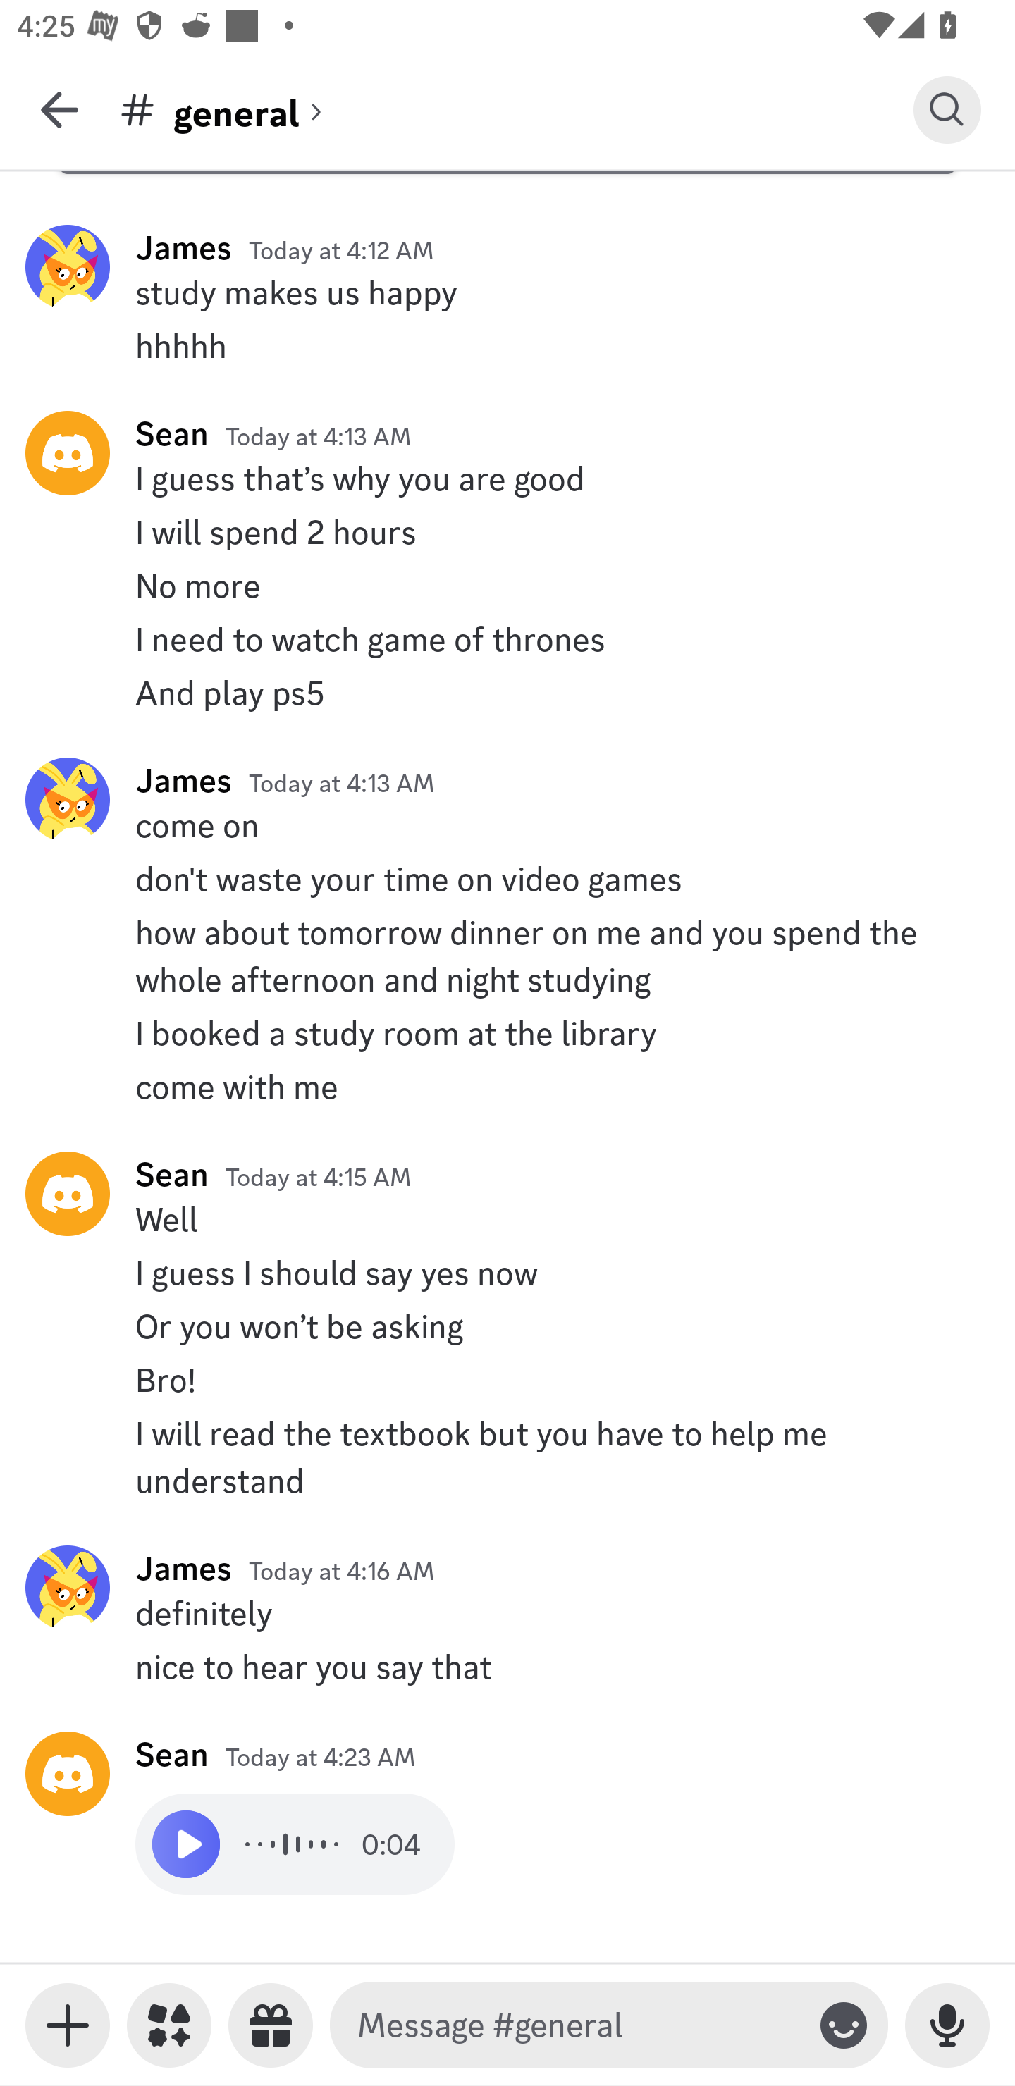 This screenshot has width=1015, height=2086. I want to click on yuxiang.007, No more No more, so click(508, 586).